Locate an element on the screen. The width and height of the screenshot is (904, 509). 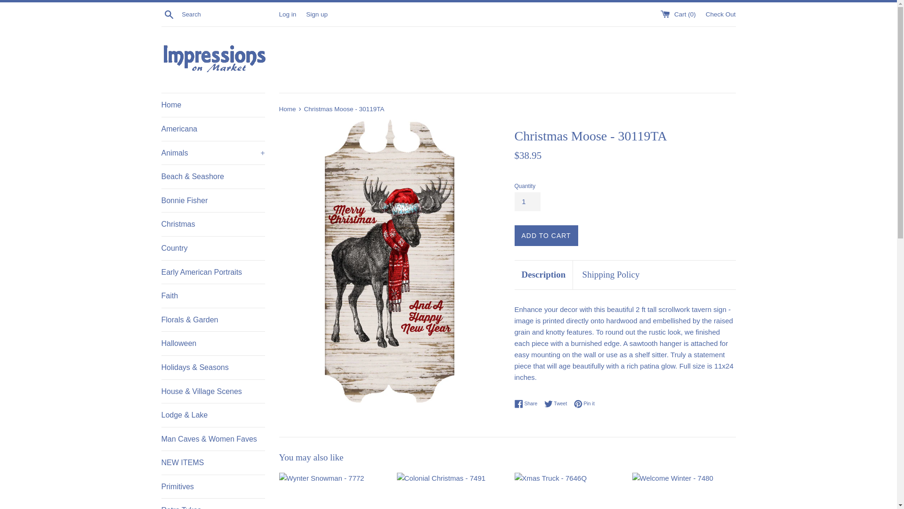
Share on Facebook is located at coordinates (528, 403).